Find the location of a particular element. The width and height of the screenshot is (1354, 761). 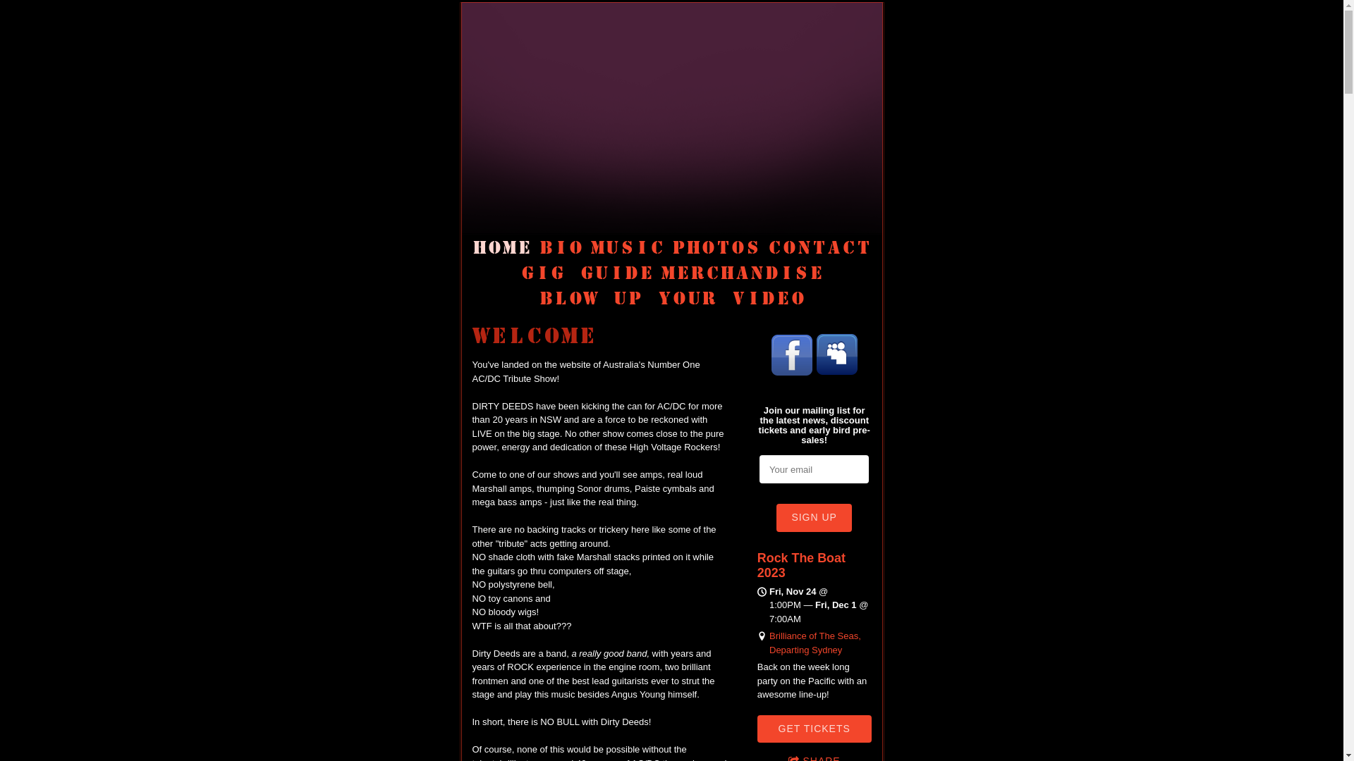

SIGN UP is located at coordinates (814, 518).